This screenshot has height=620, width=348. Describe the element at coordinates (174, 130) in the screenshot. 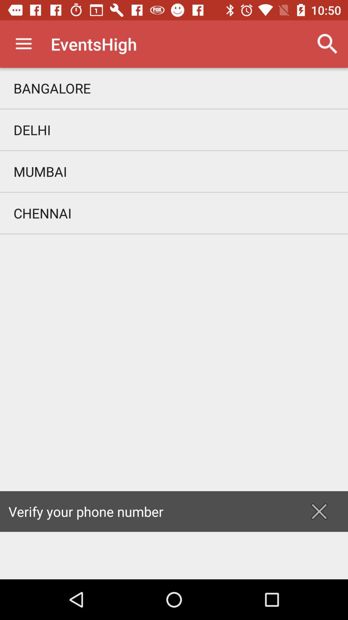

I see `launch item above mumbai` at that location.